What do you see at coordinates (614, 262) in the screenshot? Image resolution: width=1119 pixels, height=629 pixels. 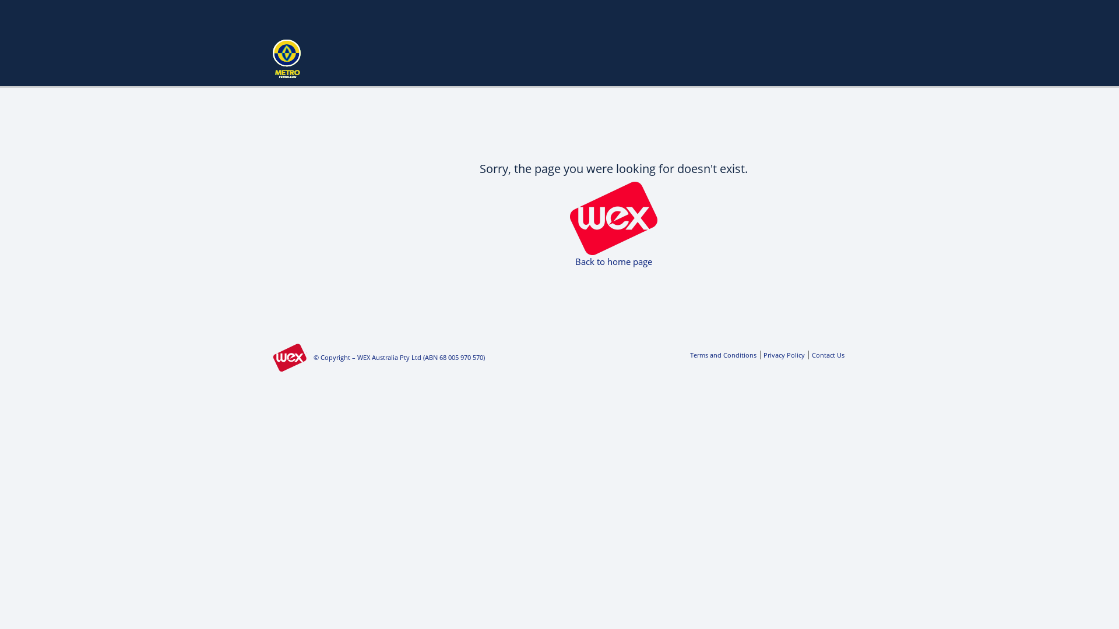 I see `Back to home page` at bounding box center [614, 262].